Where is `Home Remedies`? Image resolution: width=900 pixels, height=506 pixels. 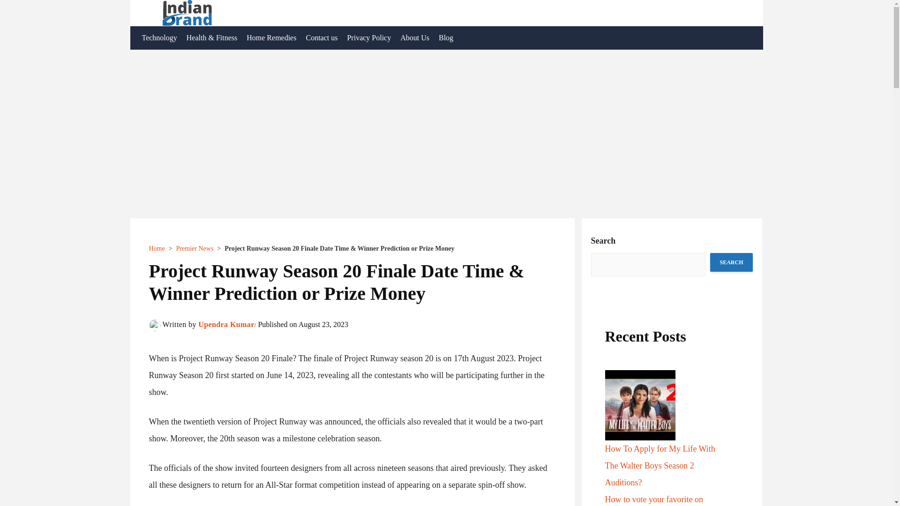 Home Remedies is located at coordinates (271, 37).